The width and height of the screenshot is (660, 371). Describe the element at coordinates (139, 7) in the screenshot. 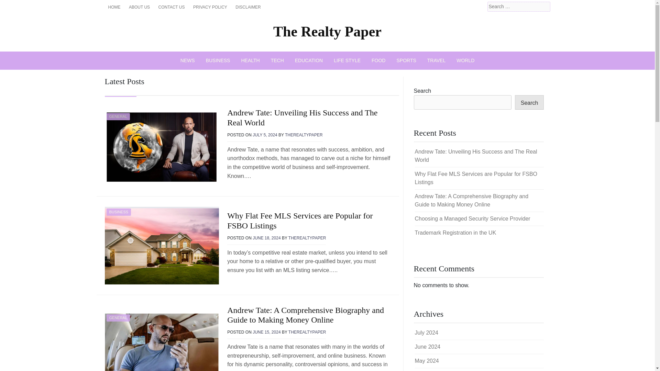

I see `ABOUT US` at that location.